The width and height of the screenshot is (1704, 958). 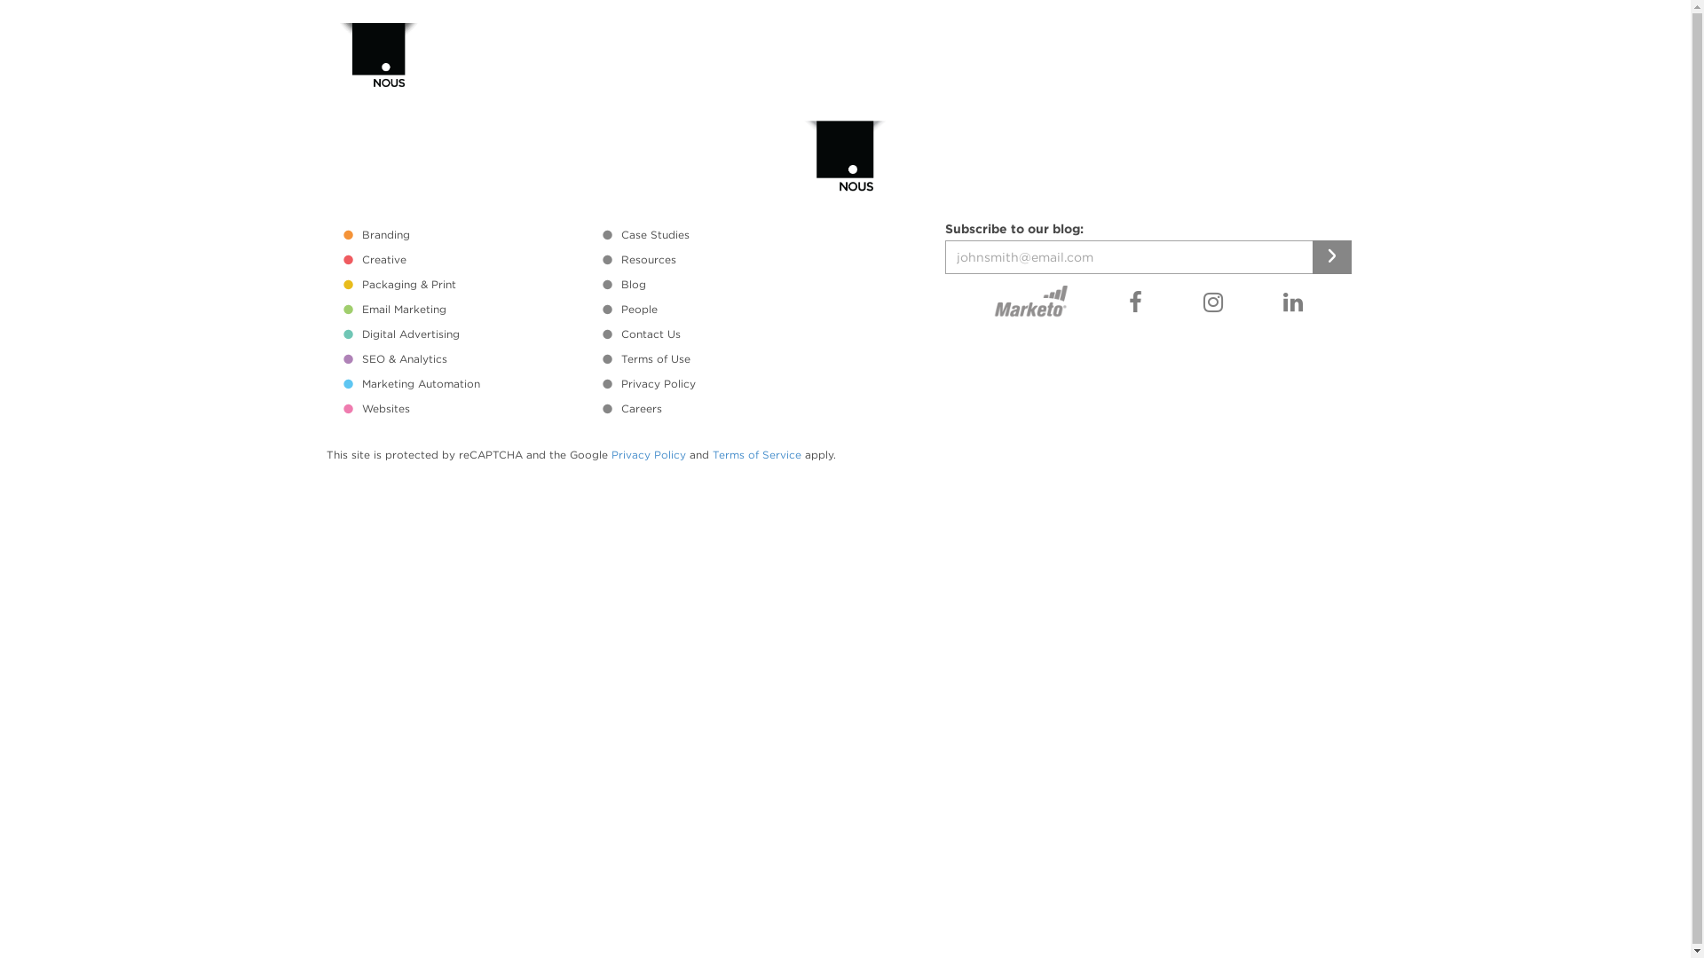 What do you see at coordinates (727, 234) in the screenshot?
I see `Case Studies` at bounding box center [727, 234].